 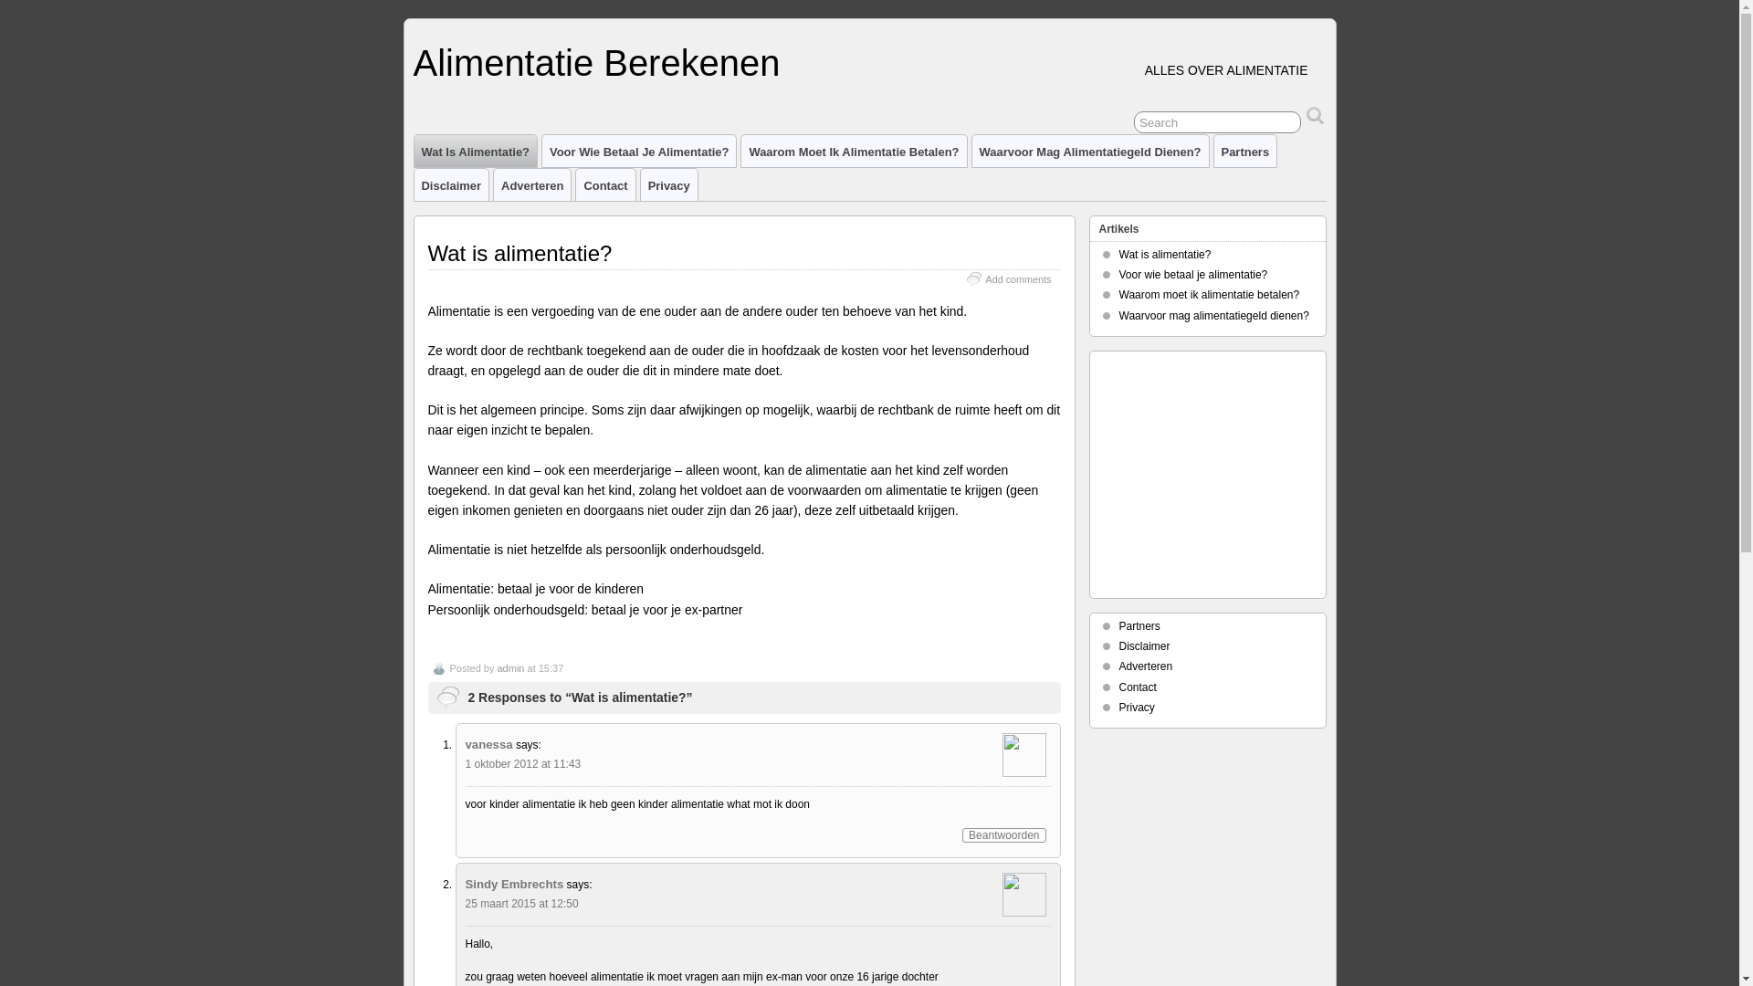 I want to click on Wat Is Alimentatie?, so click(x=477, y=152).